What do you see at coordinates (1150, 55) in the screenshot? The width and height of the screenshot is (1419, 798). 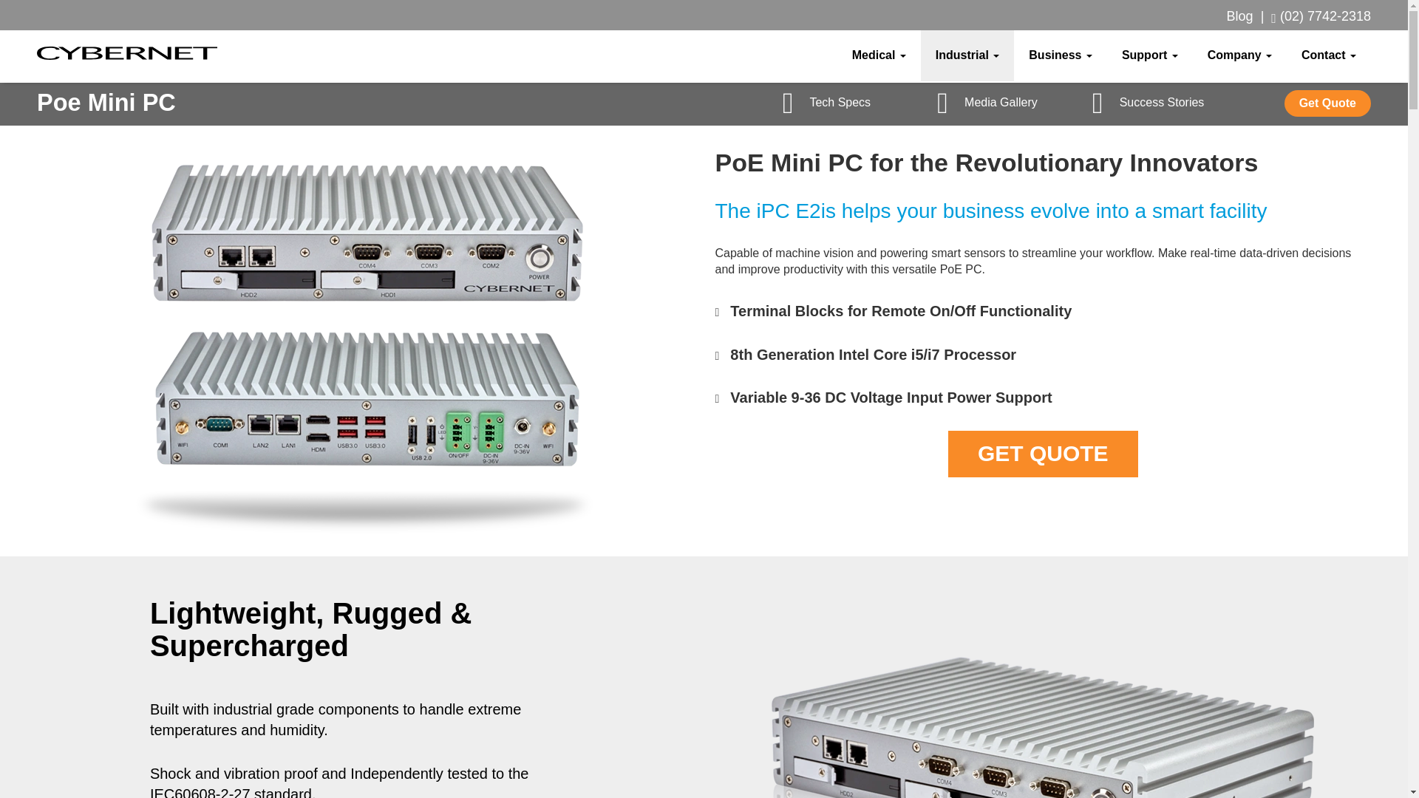 I see `Support` at bounding box center [1150, 55].